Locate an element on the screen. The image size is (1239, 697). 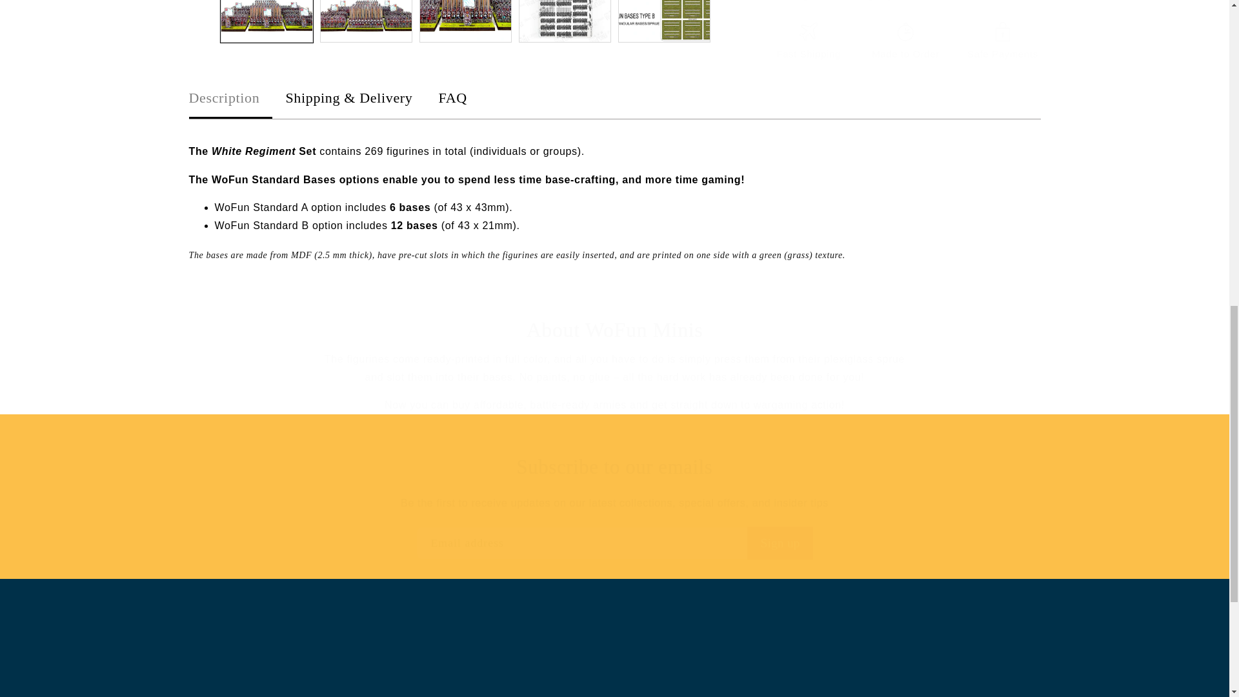
About WoFun Minis is located at coordinates (614, 330).